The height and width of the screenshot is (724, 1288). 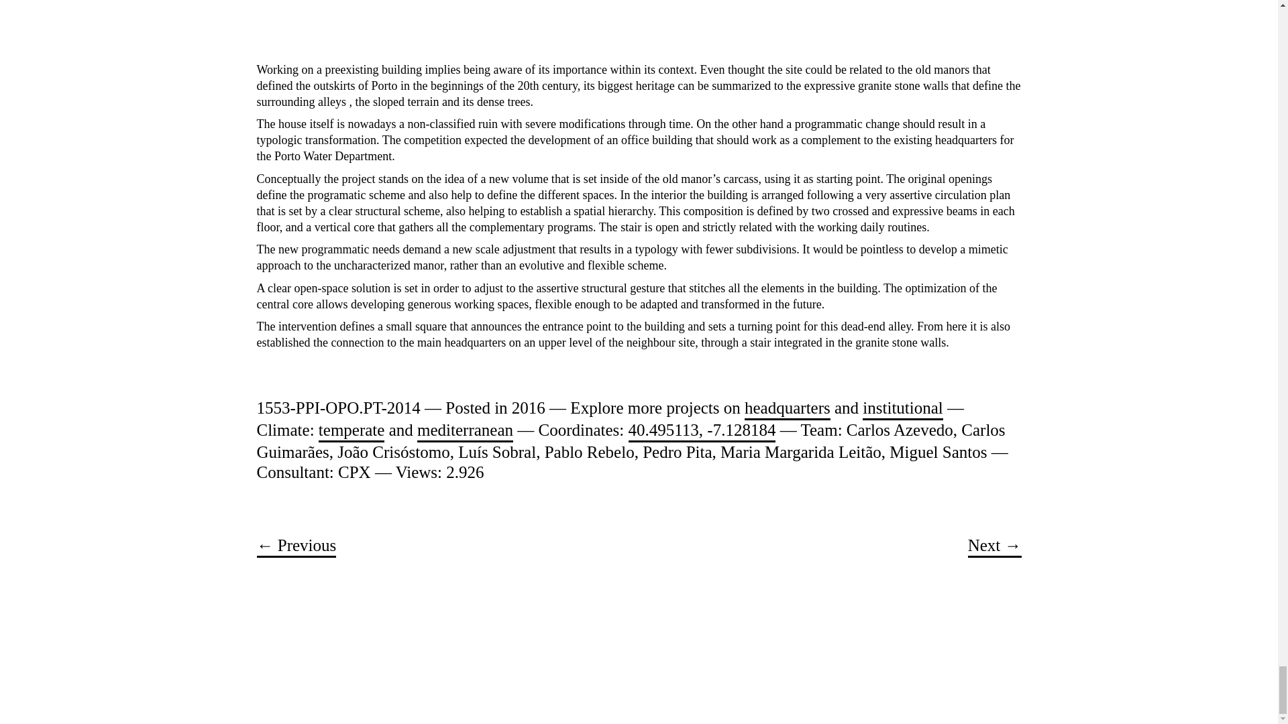 What do you see at coordinates (702, 431) in the screenshot?
I see `40.495113, -7.128184` at bounding box center [702, 431].